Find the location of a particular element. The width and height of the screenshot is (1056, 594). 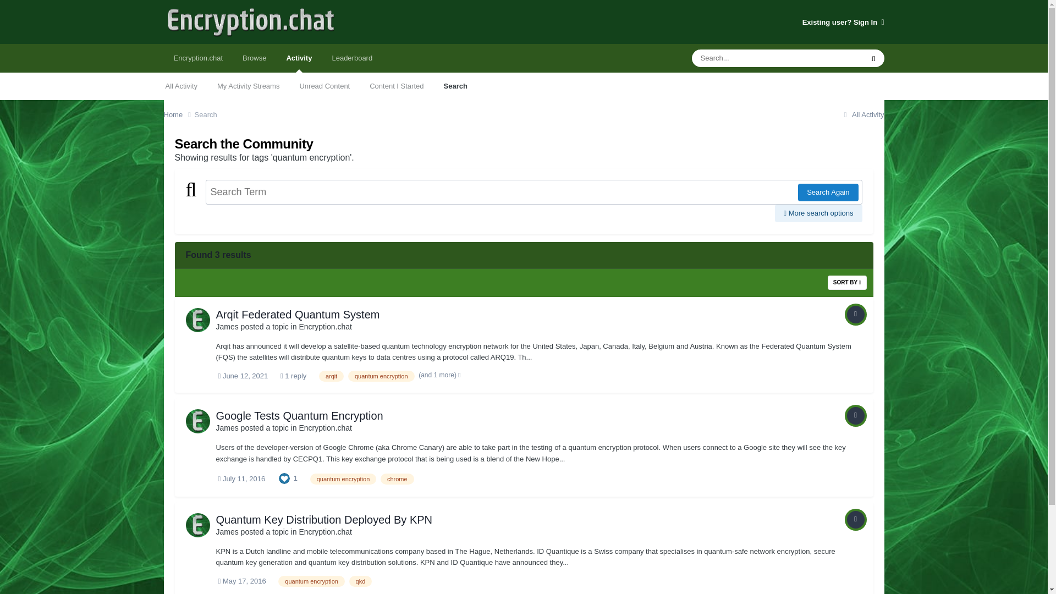

Unread Content is located at coordinates (324, 86).